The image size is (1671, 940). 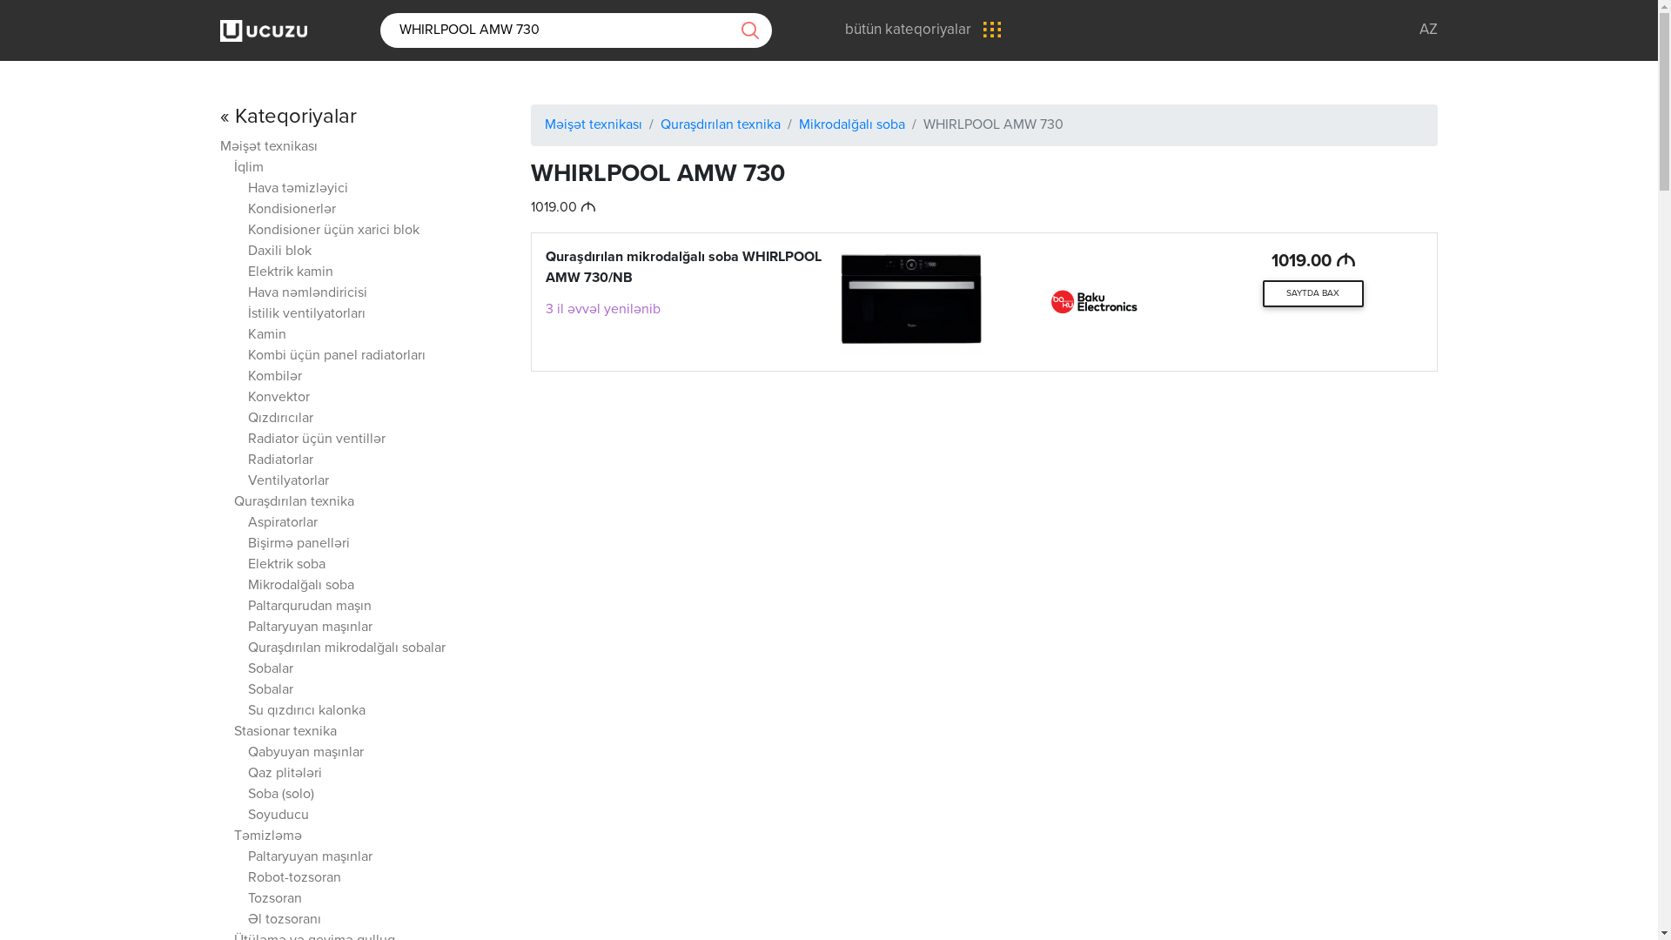 What do you see at coordinates (271, 670) in the screenshot?
I see `Sobalar` at bounding box center [271, 670].